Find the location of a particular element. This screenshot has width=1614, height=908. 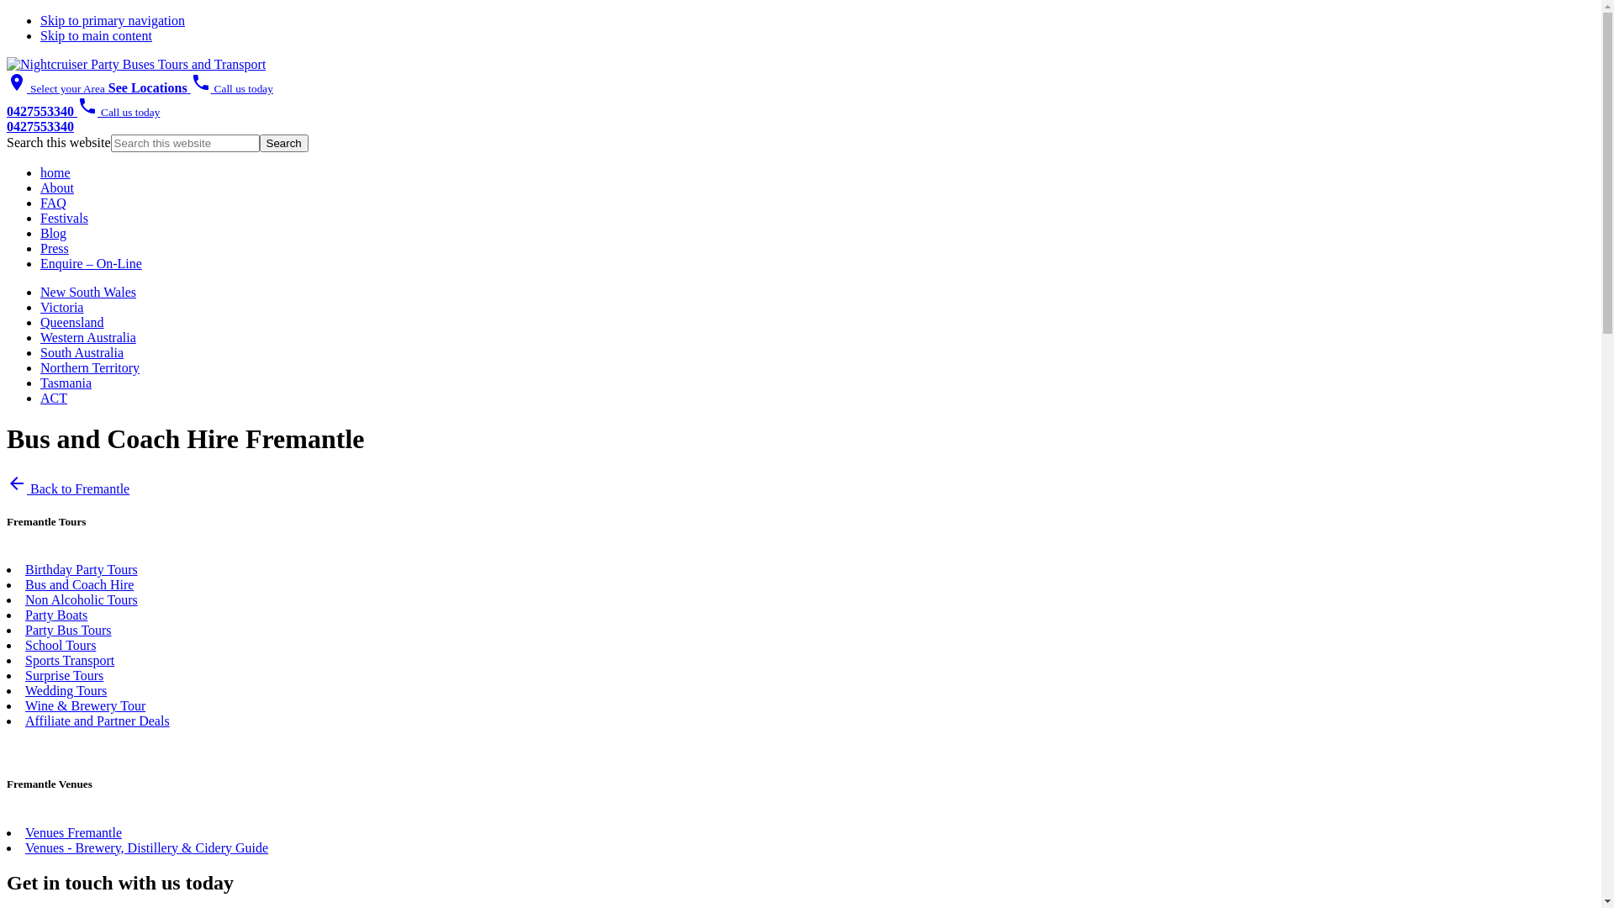

Northern Territory is located at coordinates (90, 368).